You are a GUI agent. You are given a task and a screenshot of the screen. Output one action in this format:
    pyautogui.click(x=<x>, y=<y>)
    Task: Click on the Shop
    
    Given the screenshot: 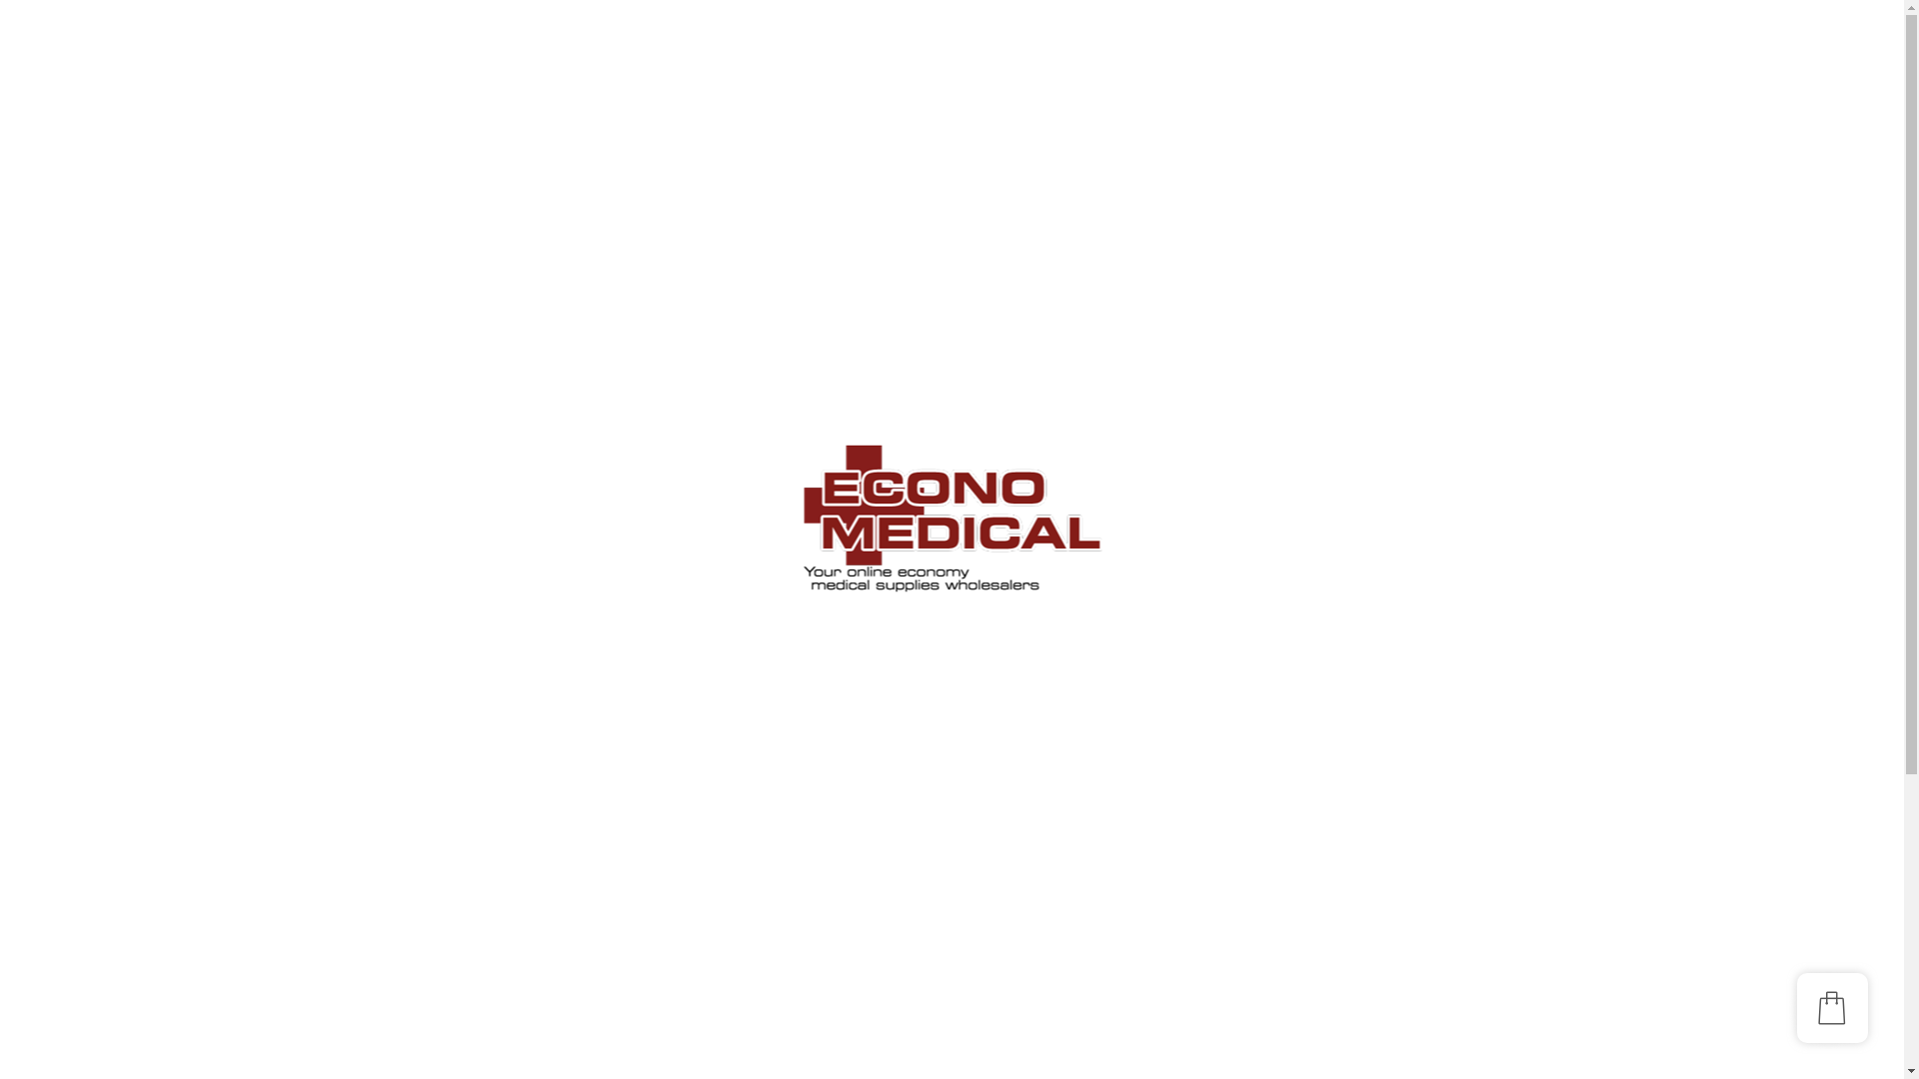 What is the action you would take?
    pyautogui.click(x=658, y=237)
    